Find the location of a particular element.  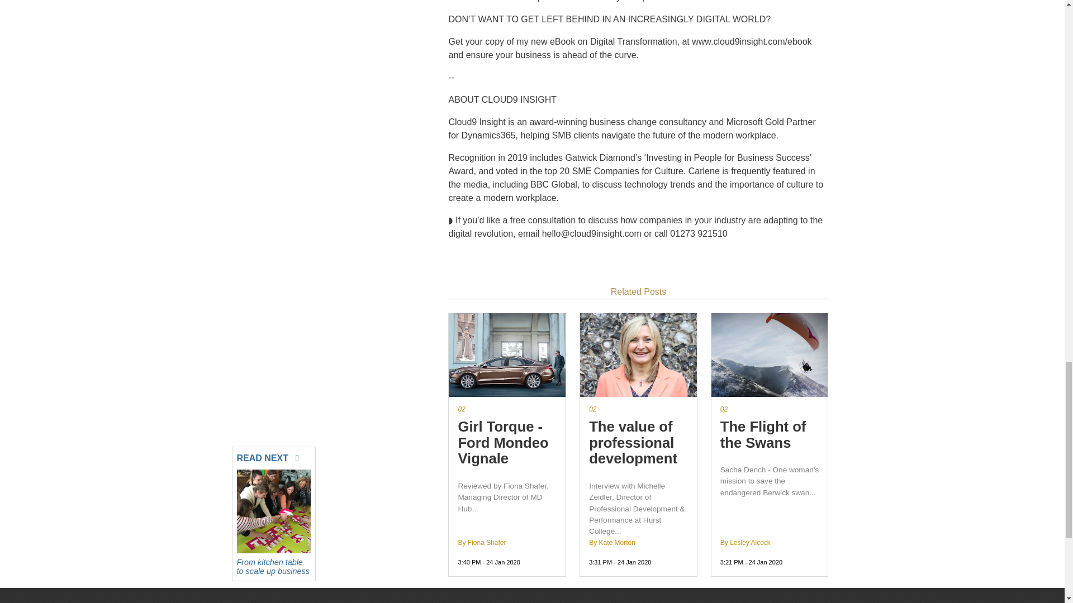

02 is located at coordinates (770, 409).